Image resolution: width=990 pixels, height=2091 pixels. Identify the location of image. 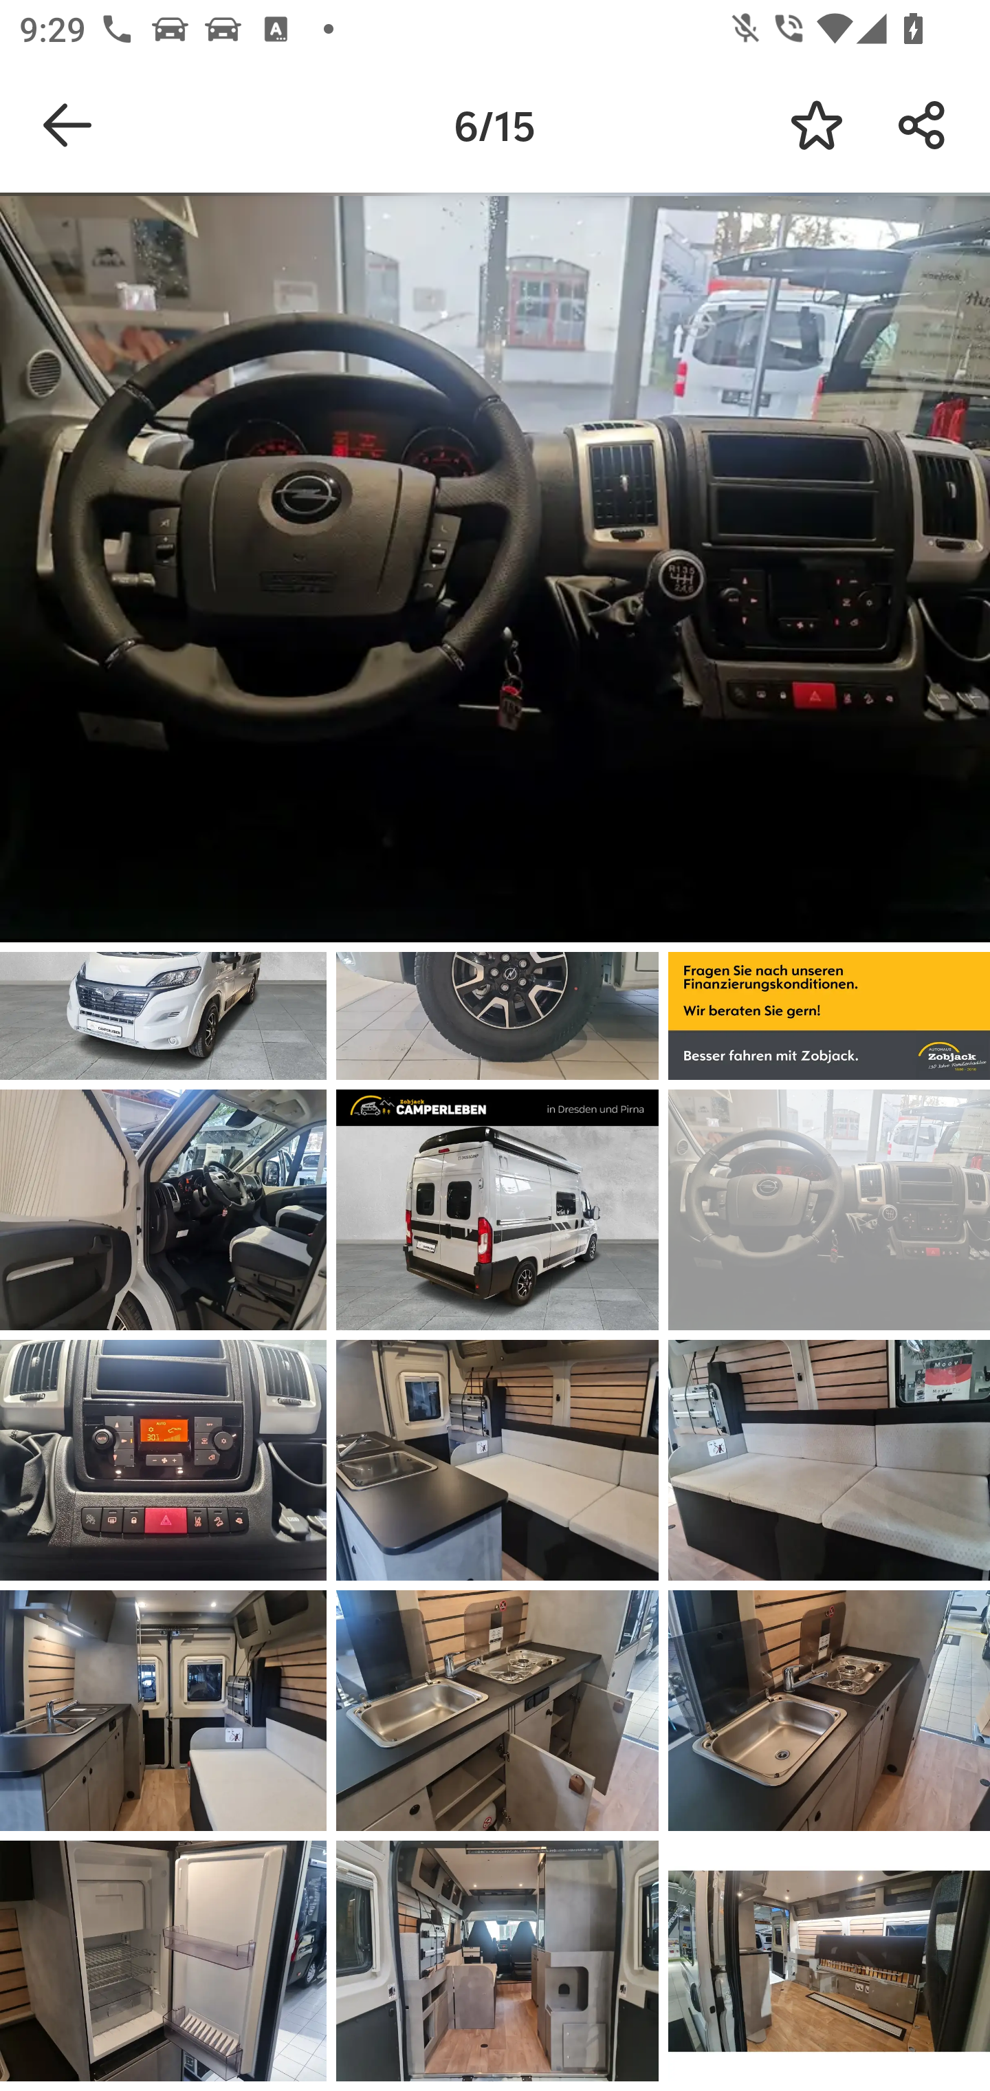
(829, 1711).